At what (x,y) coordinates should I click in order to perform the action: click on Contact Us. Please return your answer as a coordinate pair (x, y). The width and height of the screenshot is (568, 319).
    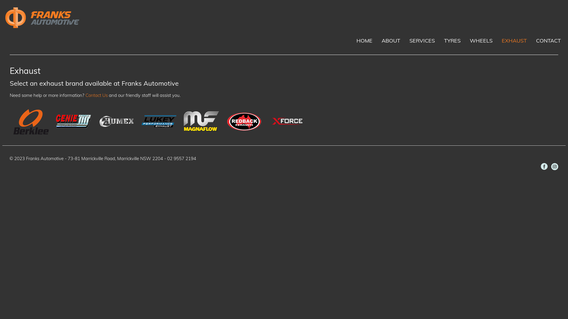
    Looking at the image, I should click on (96, 95).